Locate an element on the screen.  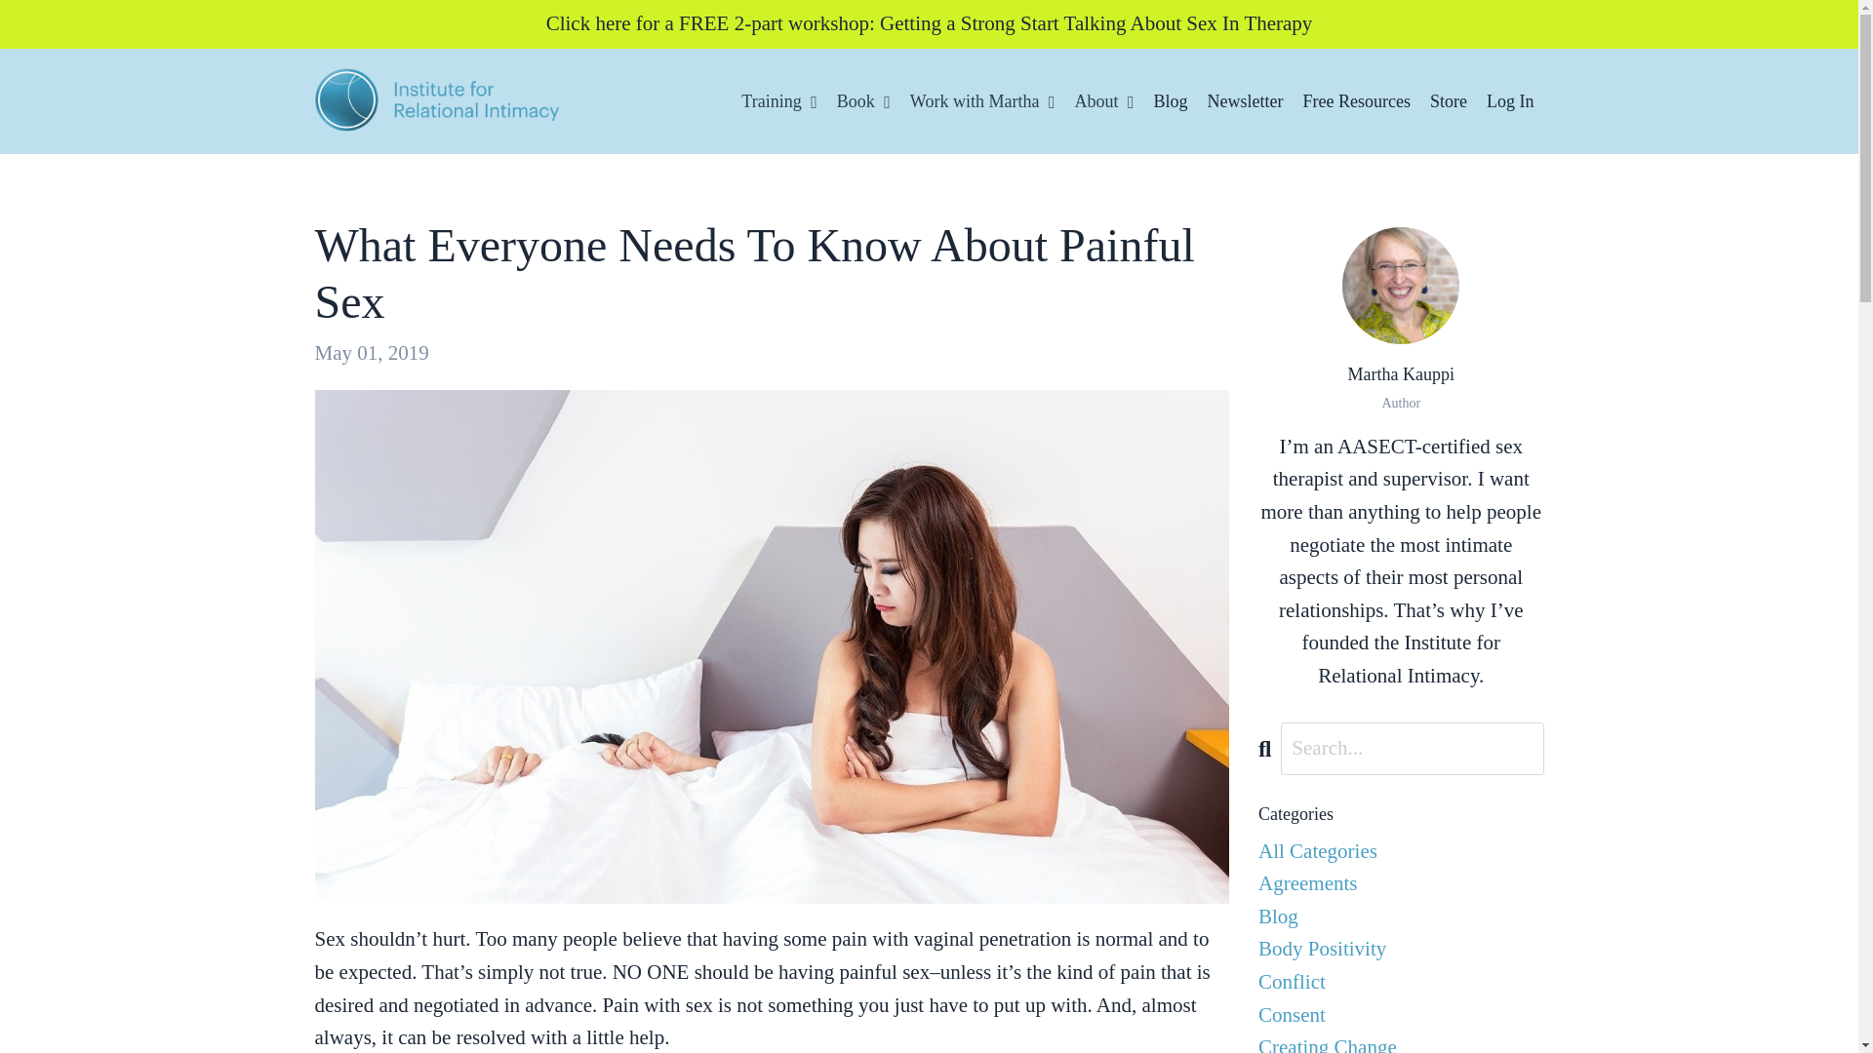
Creating Change is located at coordinates (1401, 1042).